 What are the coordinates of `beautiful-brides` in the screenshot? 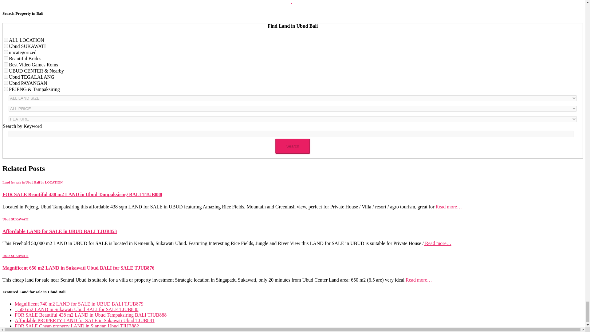 It's located at (6, 58).